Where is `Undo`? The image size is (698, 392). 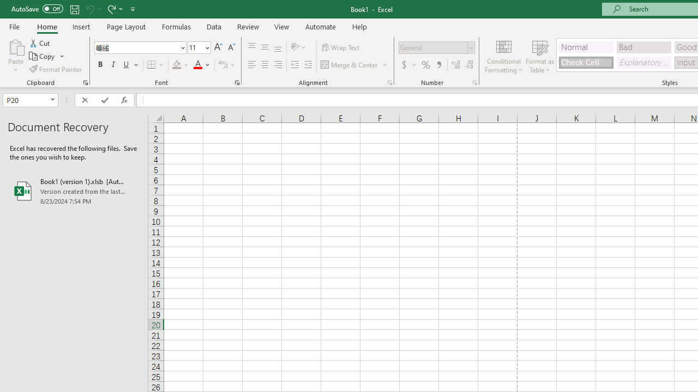
Undo is located at coordinates (93, 9).